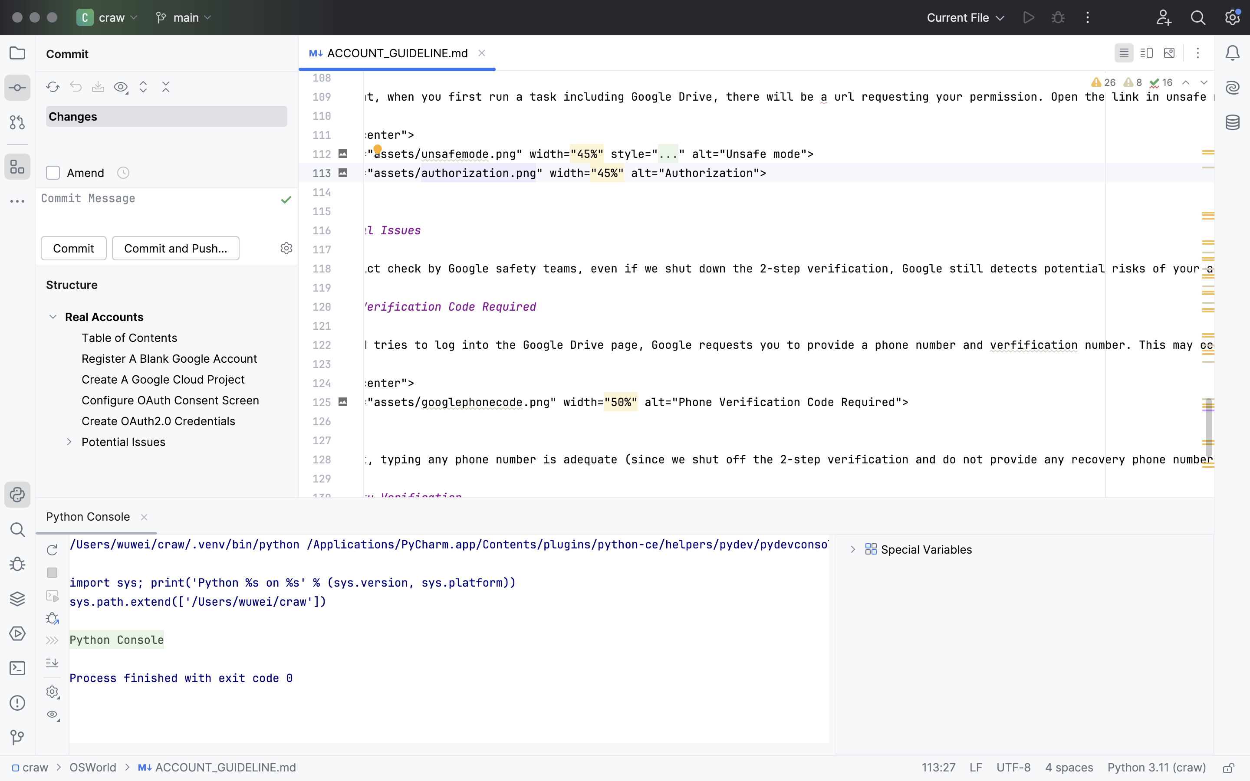  Describe the element at coordinates (1157, 768) in the screenshot. I see `Python 3.11 (craw)` at that location.